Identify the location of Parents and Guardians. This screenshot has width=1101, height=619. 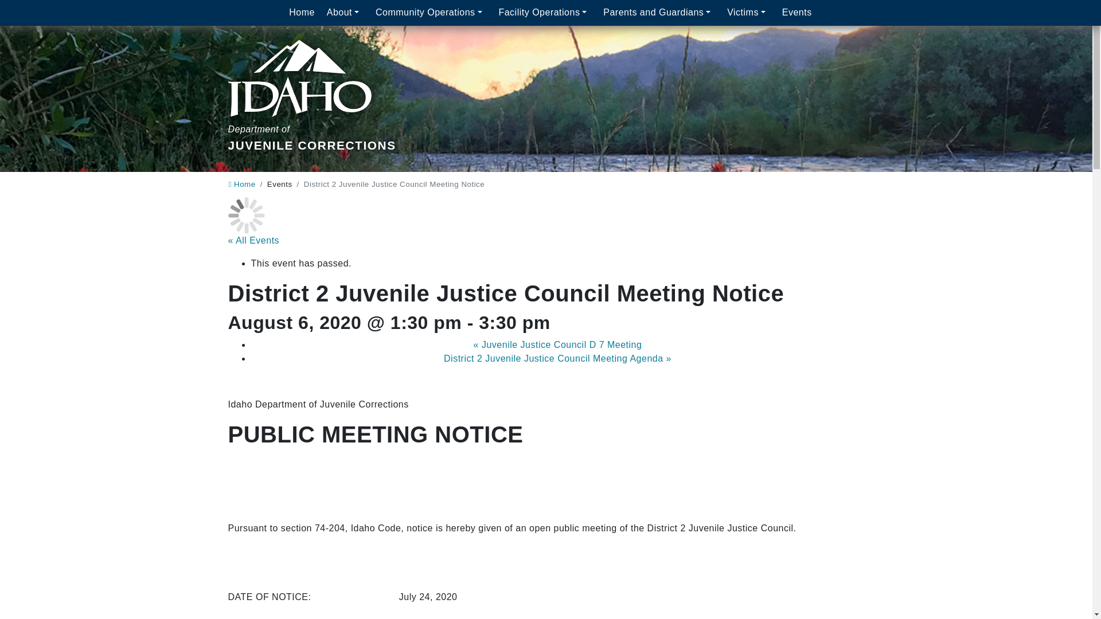
(302, 13).